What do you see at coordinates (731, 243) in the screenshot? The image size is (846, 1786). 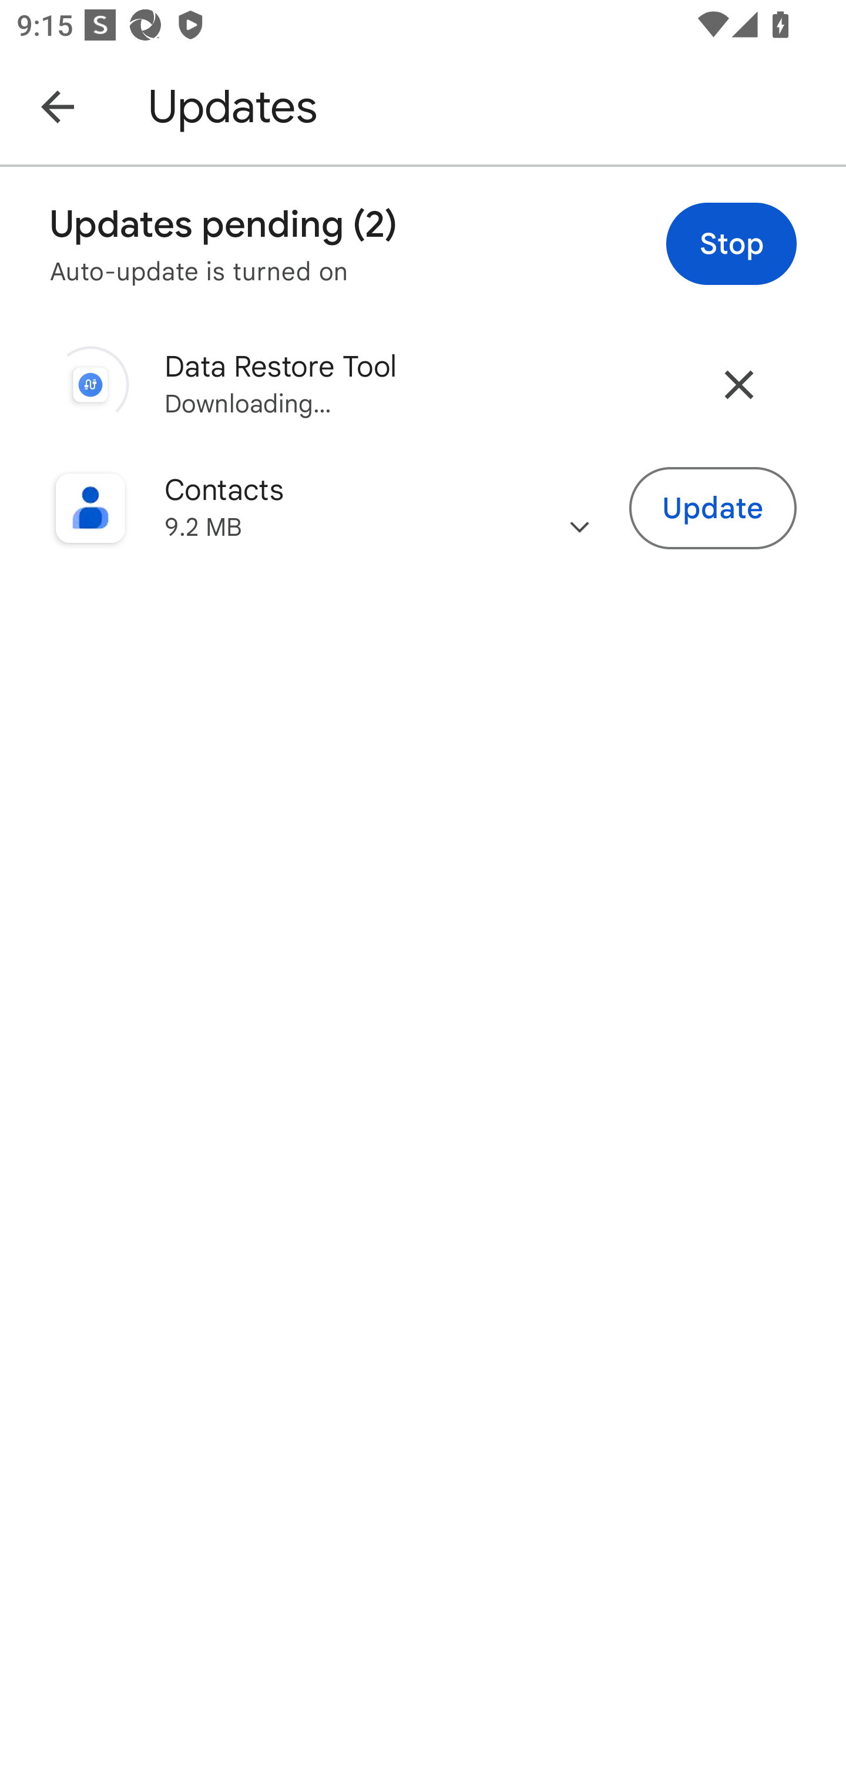 I see `Stop` at bounding box center [731, 243].